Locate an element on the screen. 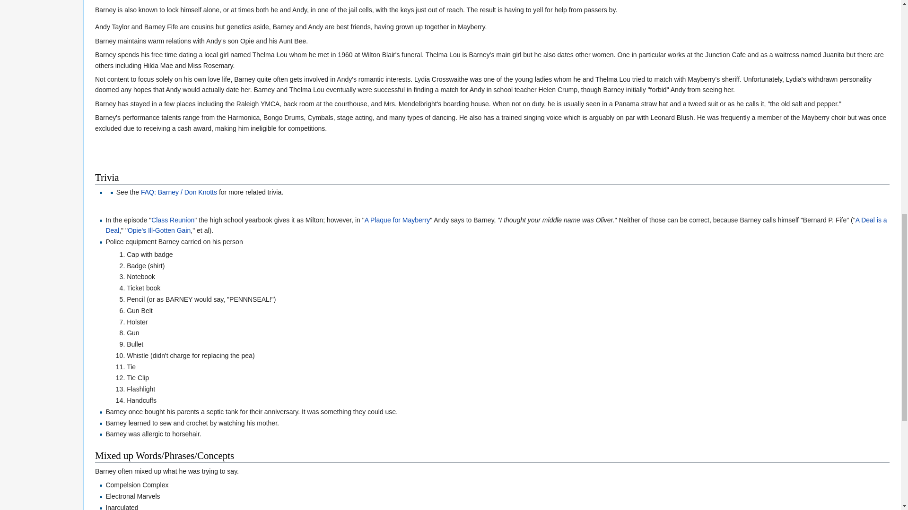  Opie's Ill-Gotten Gain is located at coordinates (159, 230).